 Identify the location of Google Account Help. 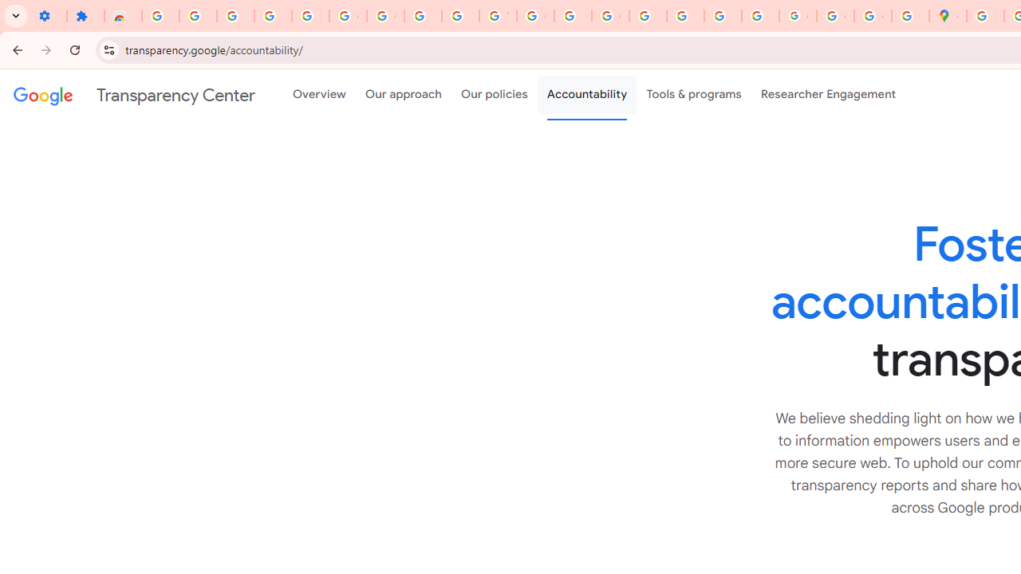
(348, 16).